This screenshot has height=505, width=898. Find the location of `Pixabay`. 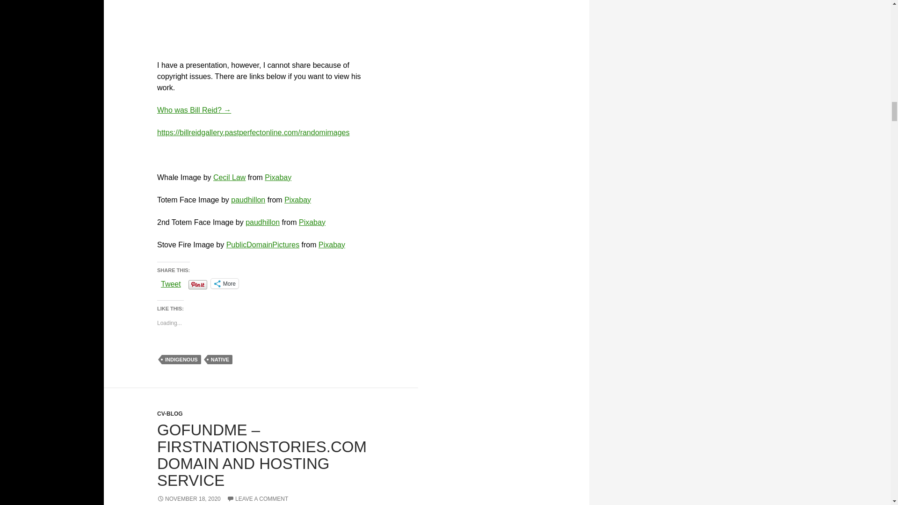

Pixabay is located at coordinates (297, 200).